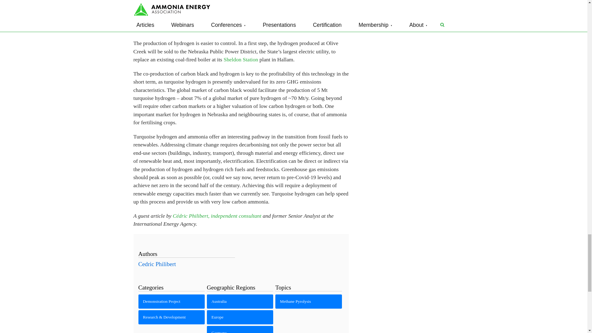  What do you see at coordinates (308, 302) in the screenshot?
I see `See other items in Methane Pyrolysis Topics` at bounding box center [308, 302].